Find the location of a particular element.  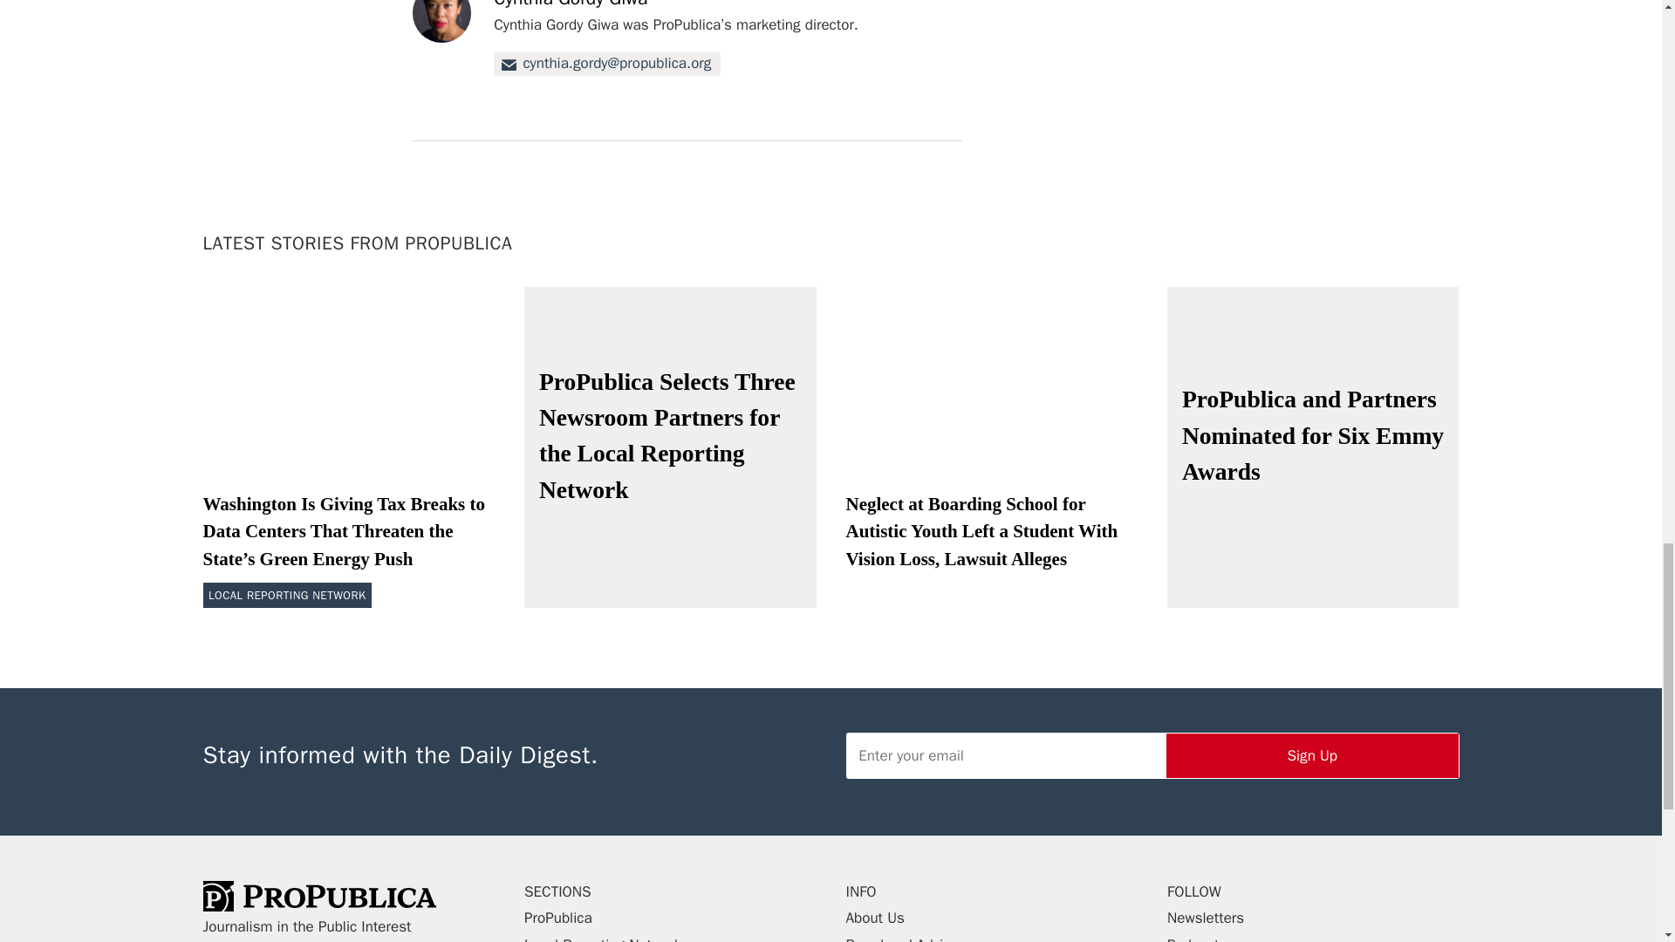

Cynthia Gordy Giwa is located at coordinates (571, 4).